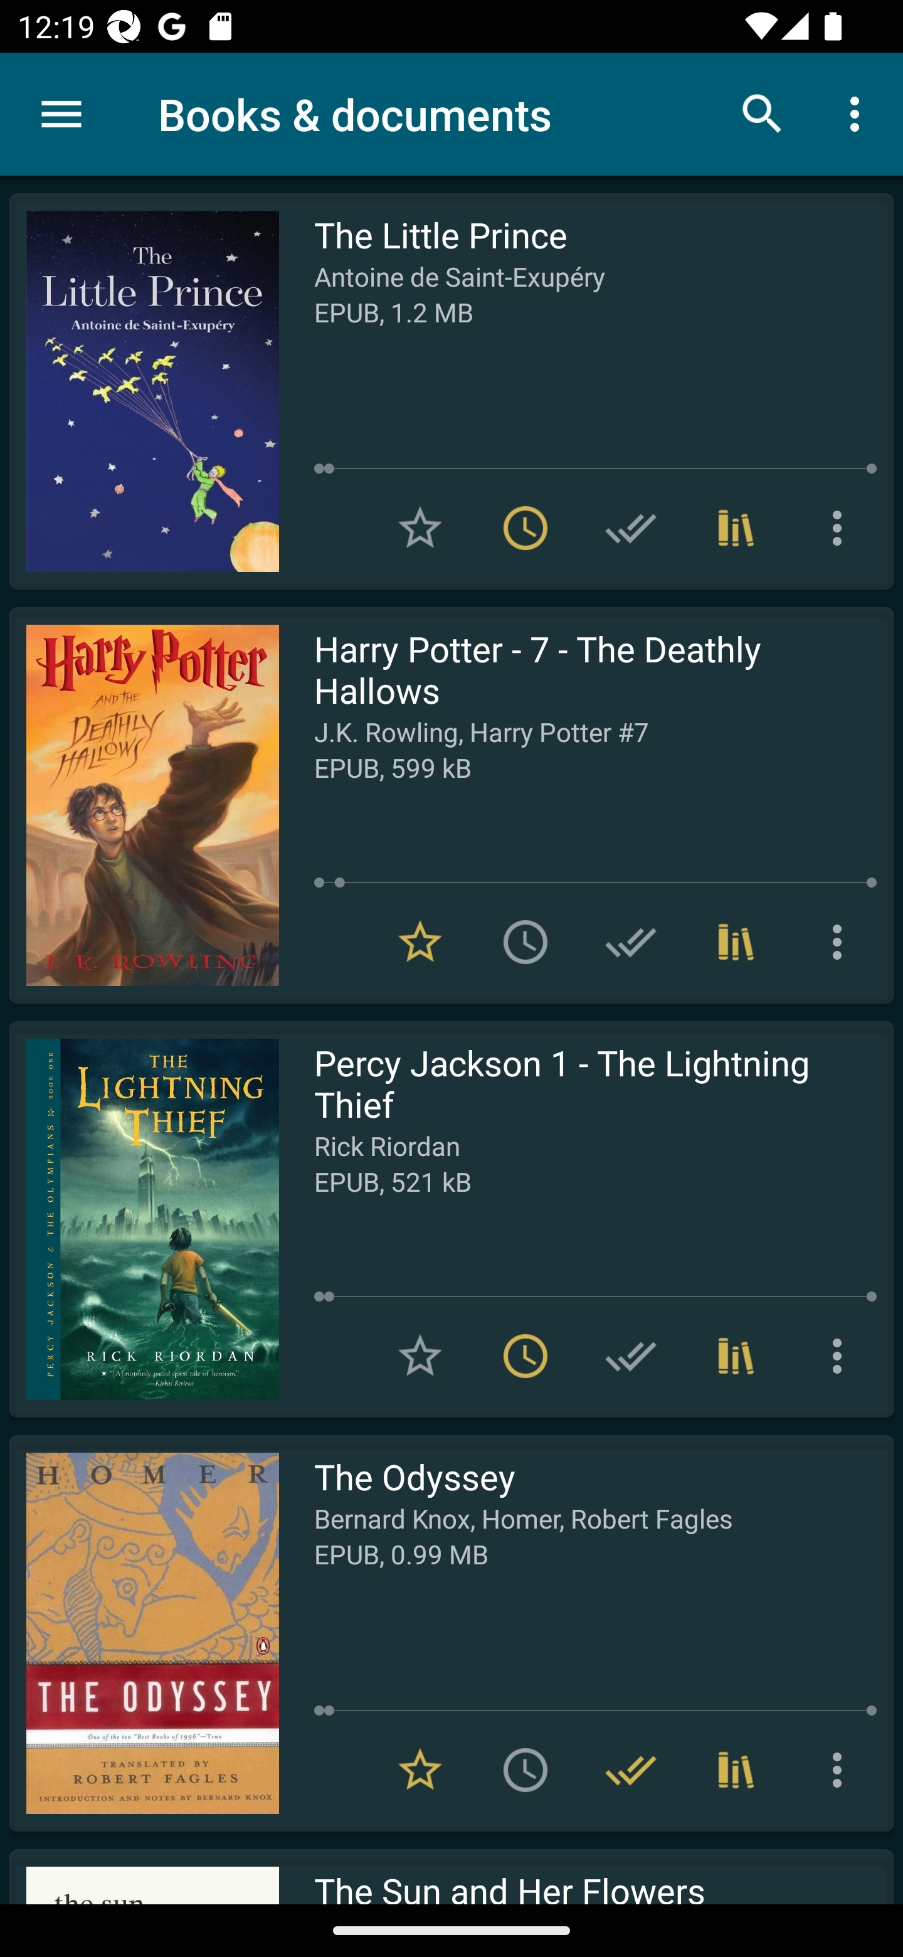 The width and height of the screenshot is (903, 1957). What do you see at coordinates (525, 1356) in the screenshot?
I see `Remove from To read` at bounding box center [525, 1356].